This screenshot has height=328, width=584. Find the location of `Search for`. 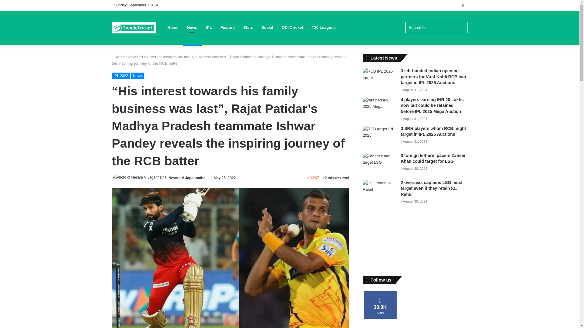

Search for is located at coordinates (436, 27).